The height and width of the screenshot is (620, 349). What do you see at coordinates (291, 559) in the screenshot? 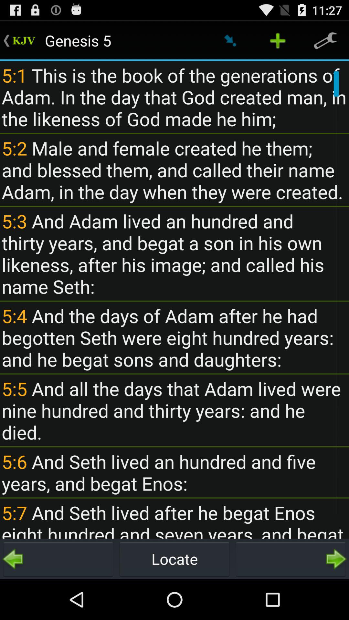
I see `turn on button next to locate icon` at bounding box center [291, 559].